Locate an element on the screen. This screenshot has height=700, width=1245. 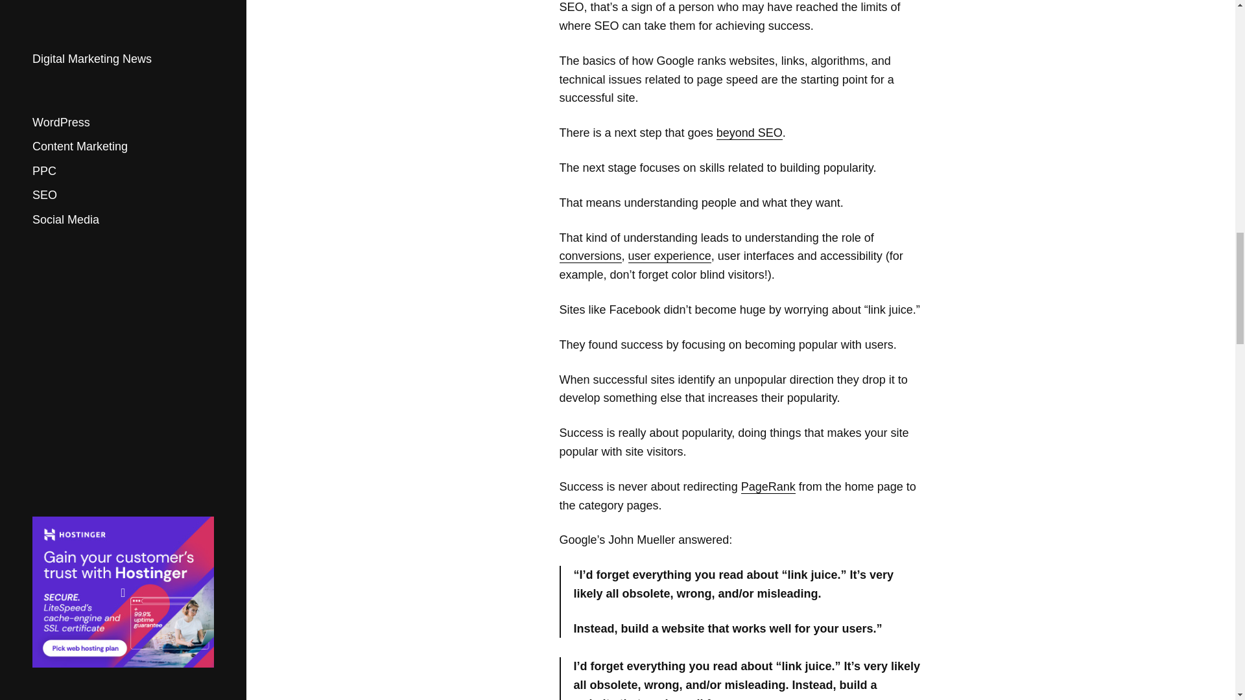
user experience is located at coordinates (669, 256).